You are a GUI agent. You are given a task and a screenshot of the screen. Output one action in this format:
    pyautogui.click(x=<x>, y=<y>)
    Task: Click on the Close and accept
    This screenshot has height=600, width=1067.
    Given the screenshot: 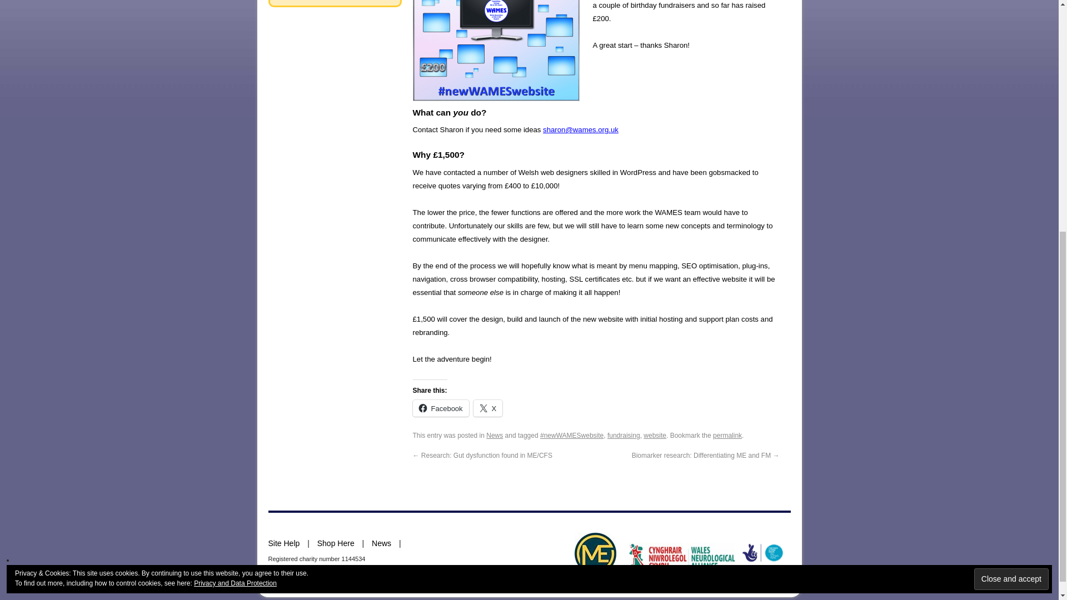 What is the action you would take?
    pyautogui.click(x=1011, y=196)
    